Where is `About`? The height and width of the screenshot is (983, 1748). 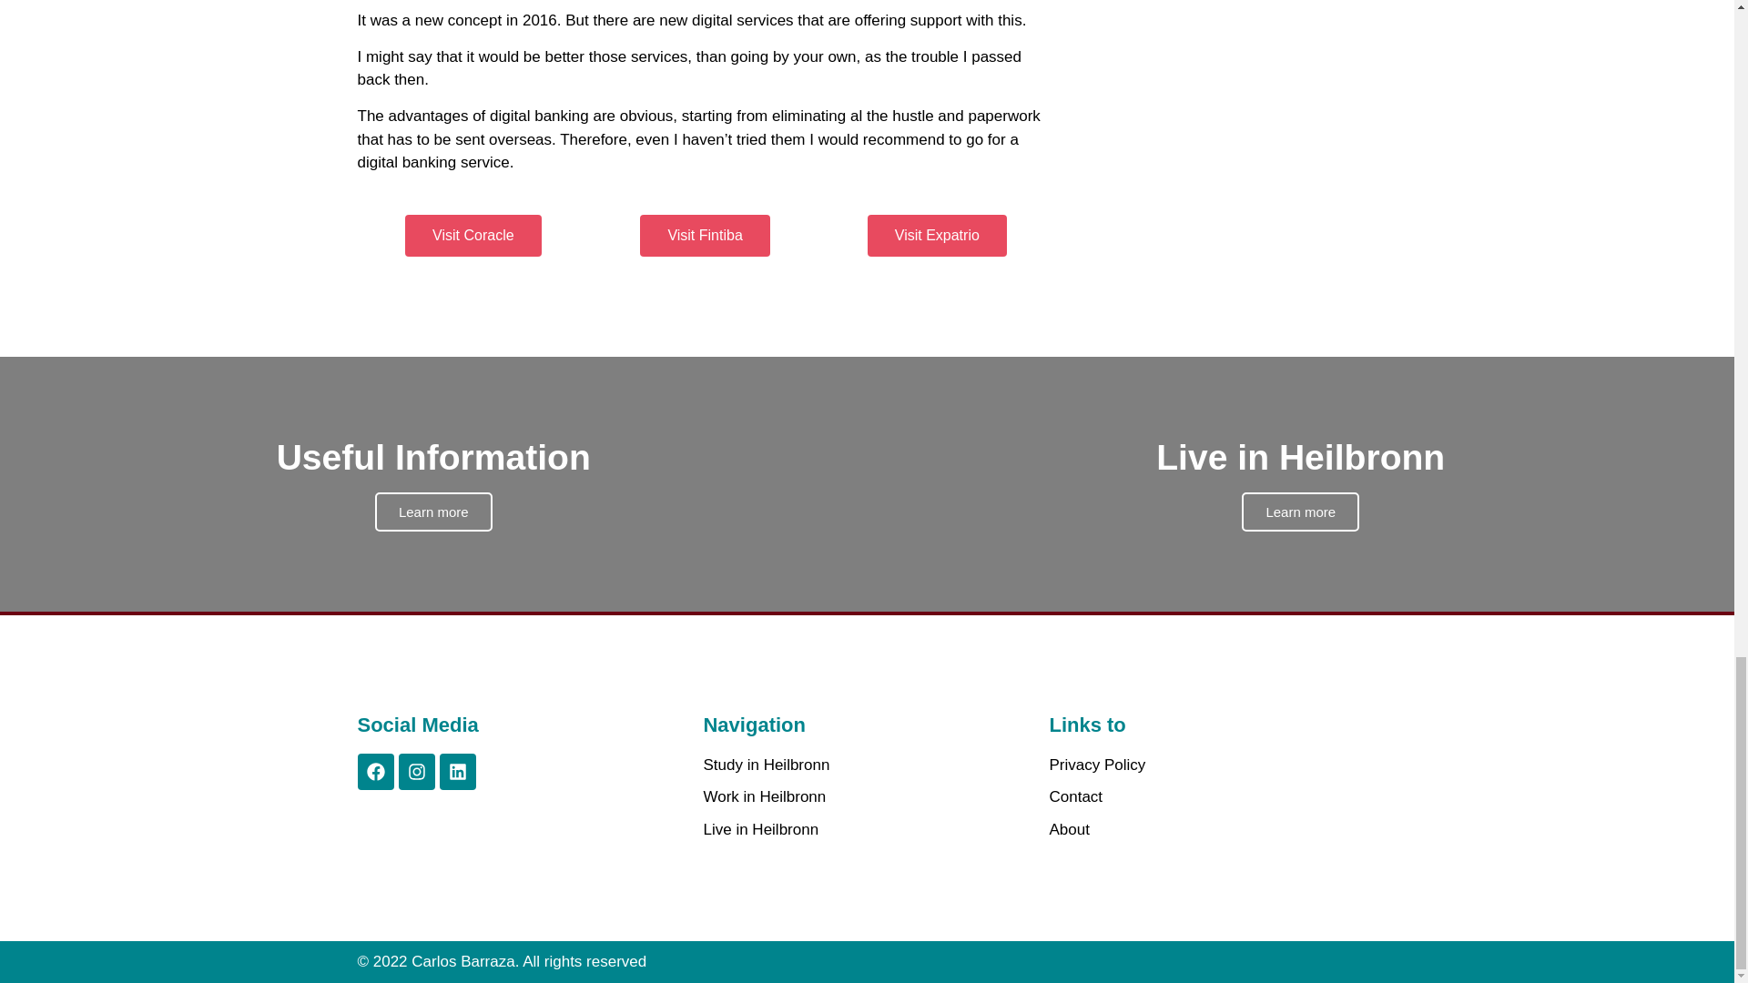 About is located at coordinates (867, 829).